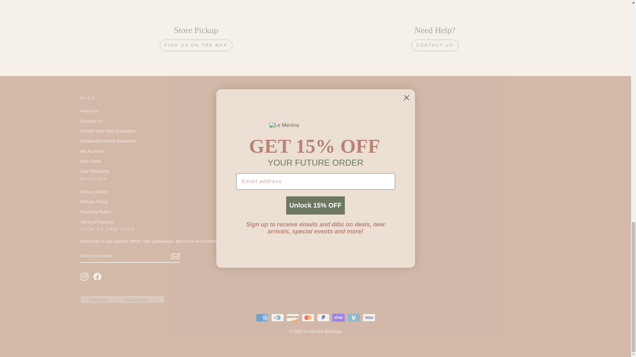  What do you see at coordinates (84, 276) in the screenshot?
I see `instagram` at bounding box center [84, 276].